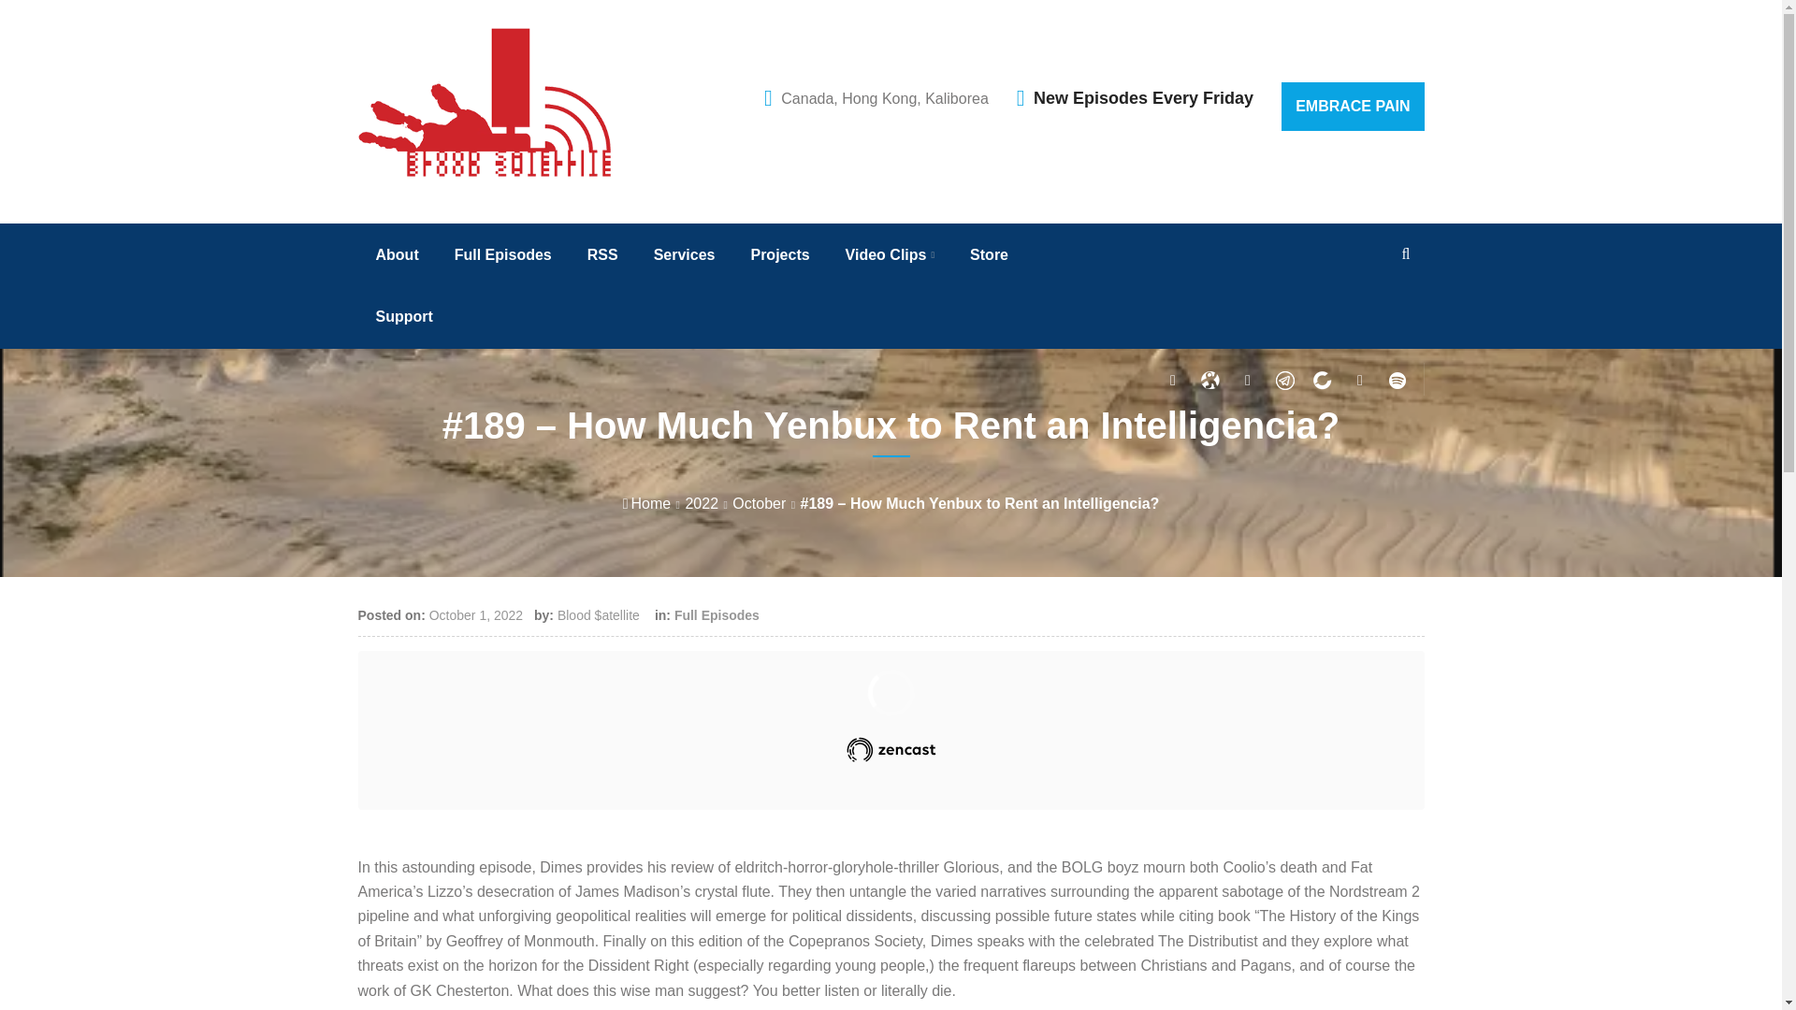 The image size is (1796, 1010). What do you see at coordinates (1210, 382) in the screenshot?
I see `Facebook` at bounding box center [1210, 382].